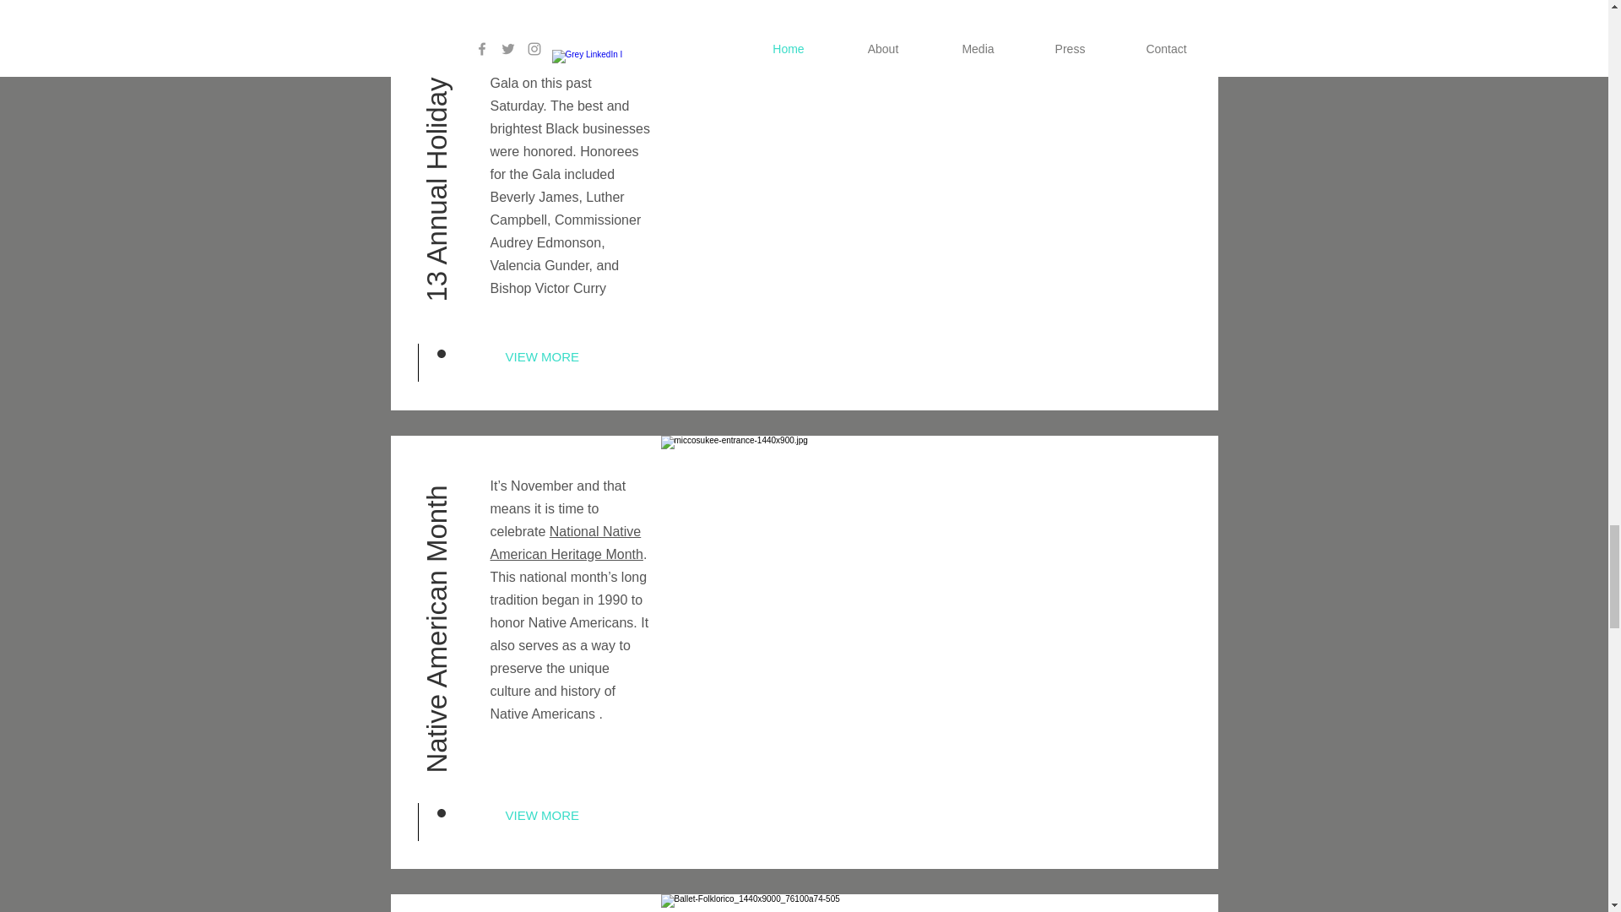  What do you see at coordinates (566, 543) in the screenshot?
I see `National Native American Heritage Month` at bounding box center [566, 543].